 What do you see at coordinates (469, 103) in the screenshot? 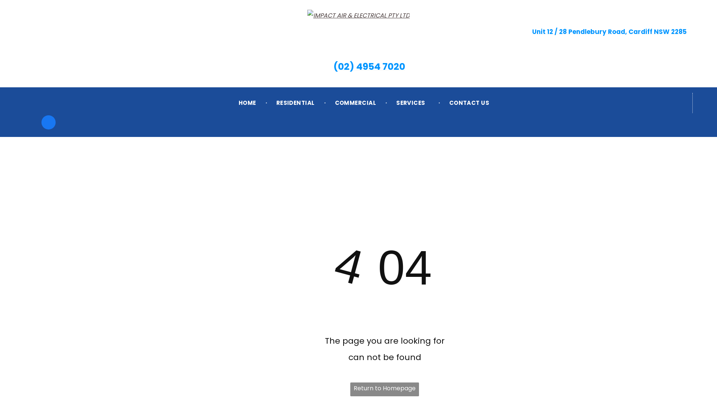
I see `CONTACT US` at bounding box center [469, 103].